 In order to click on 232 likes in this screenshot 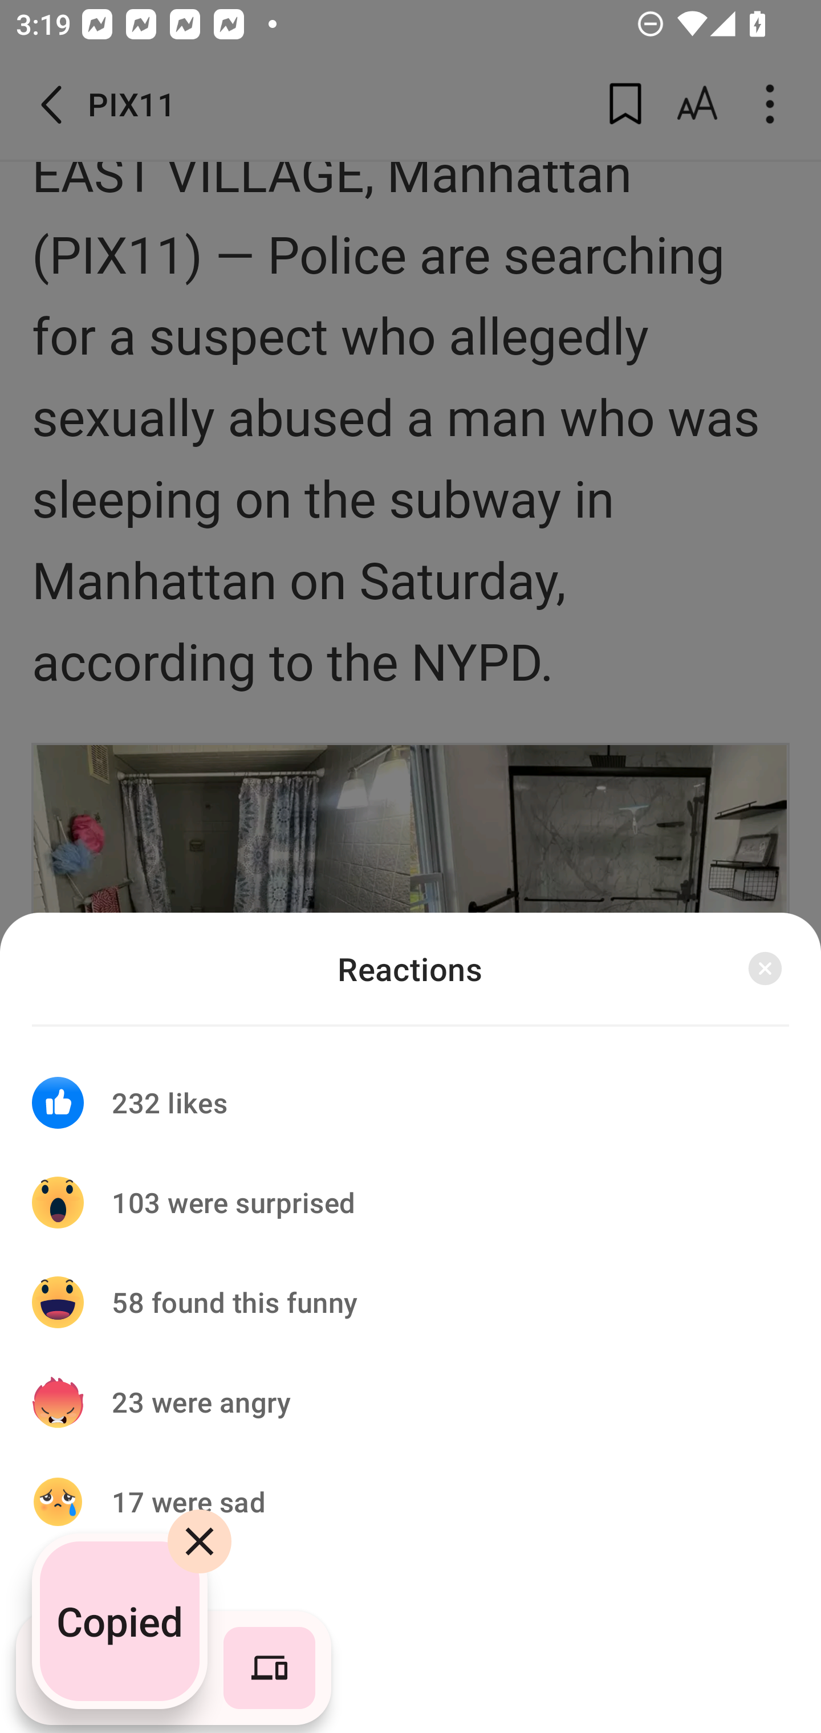, I will do `click(410, 1089)`.